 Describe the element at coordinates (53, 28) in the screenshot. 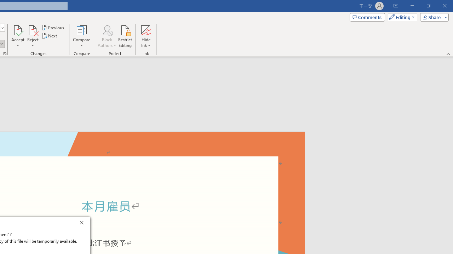

I see `Previous` at that location.